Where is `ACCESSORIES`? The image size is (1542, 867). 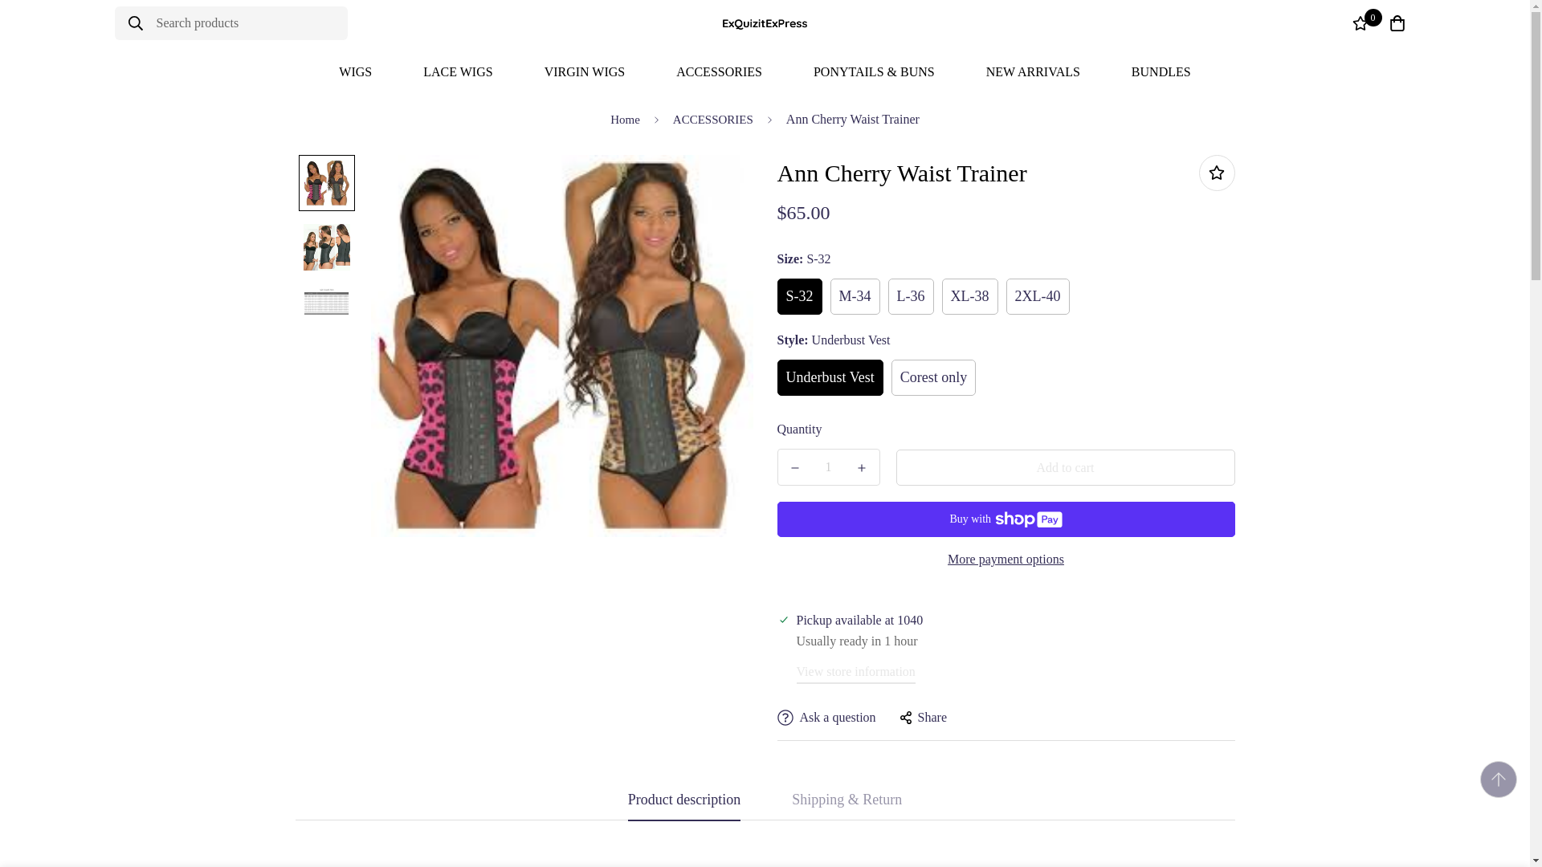
ACCESSORIES is located at coordinates (713, 119).